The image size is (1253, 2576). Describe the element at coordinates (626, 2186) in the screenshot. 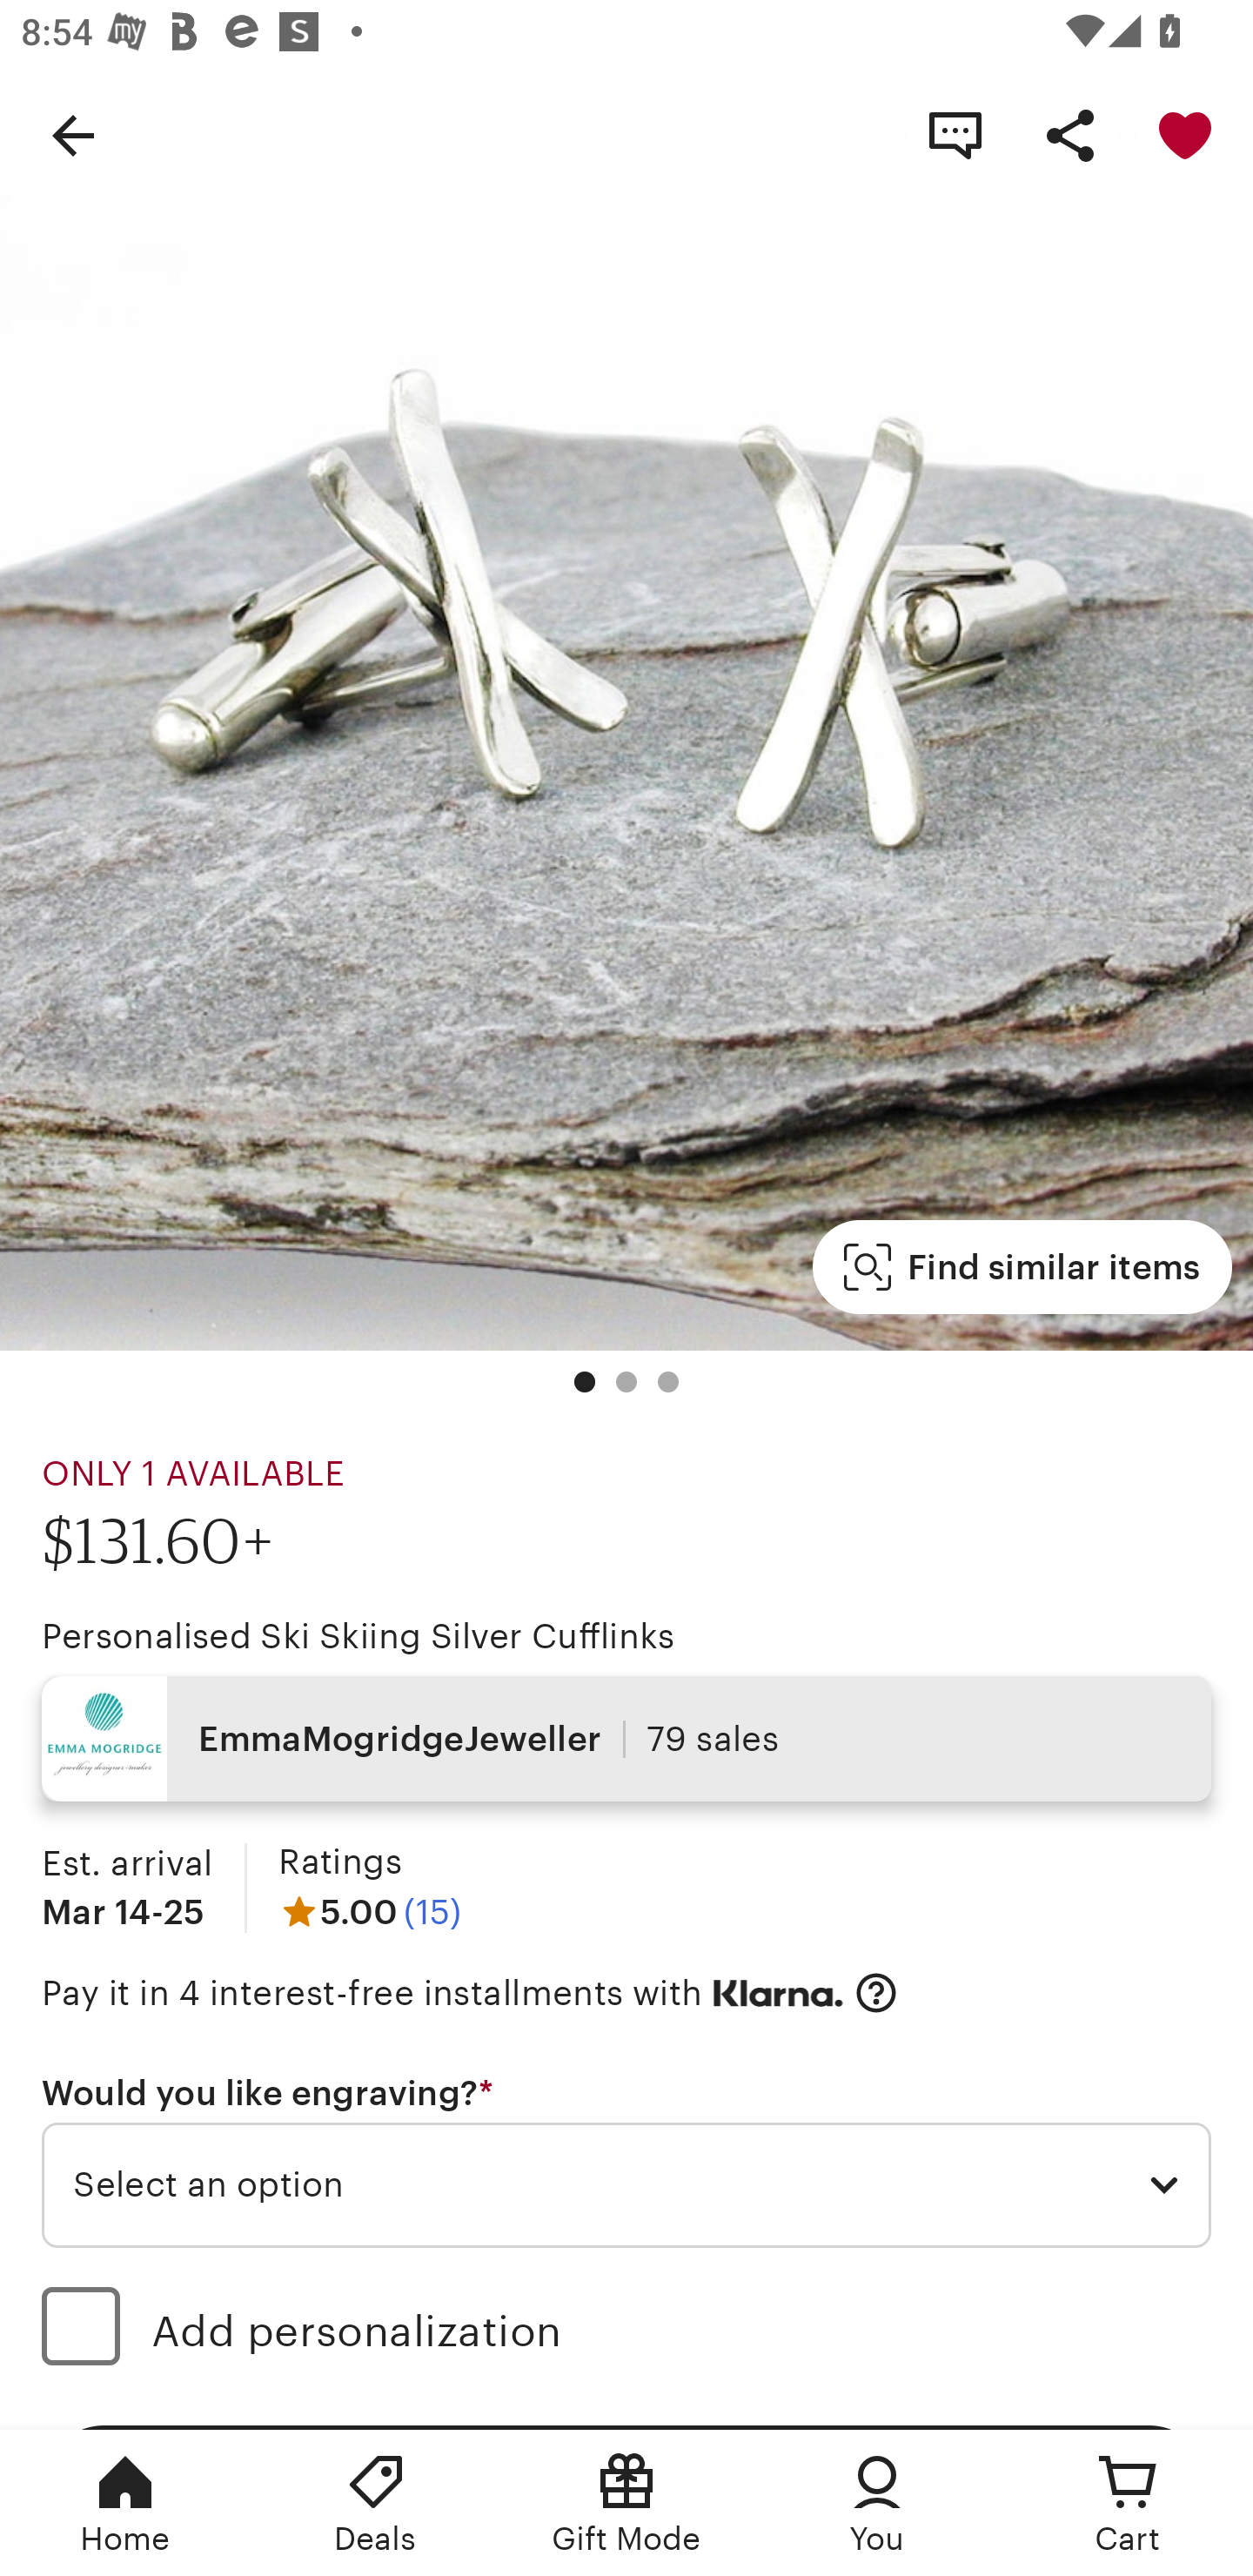

I see `Select an option` at that location.